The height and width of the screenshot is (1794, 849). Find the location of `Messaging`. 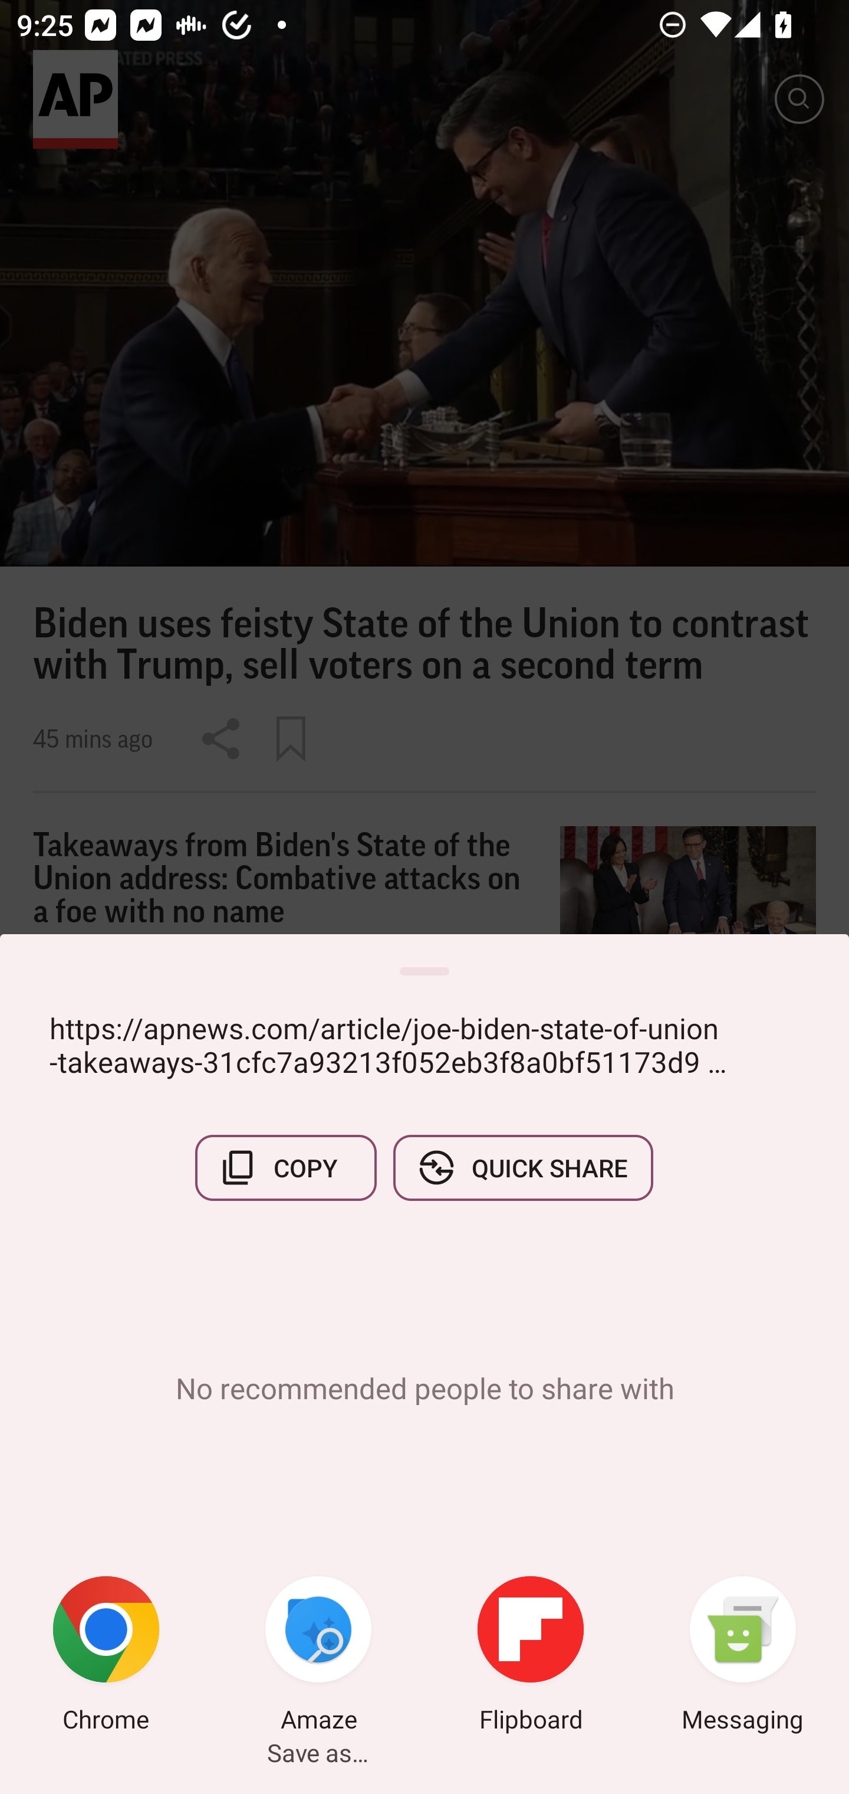

Messaging is located at coordinates (743, 1657).